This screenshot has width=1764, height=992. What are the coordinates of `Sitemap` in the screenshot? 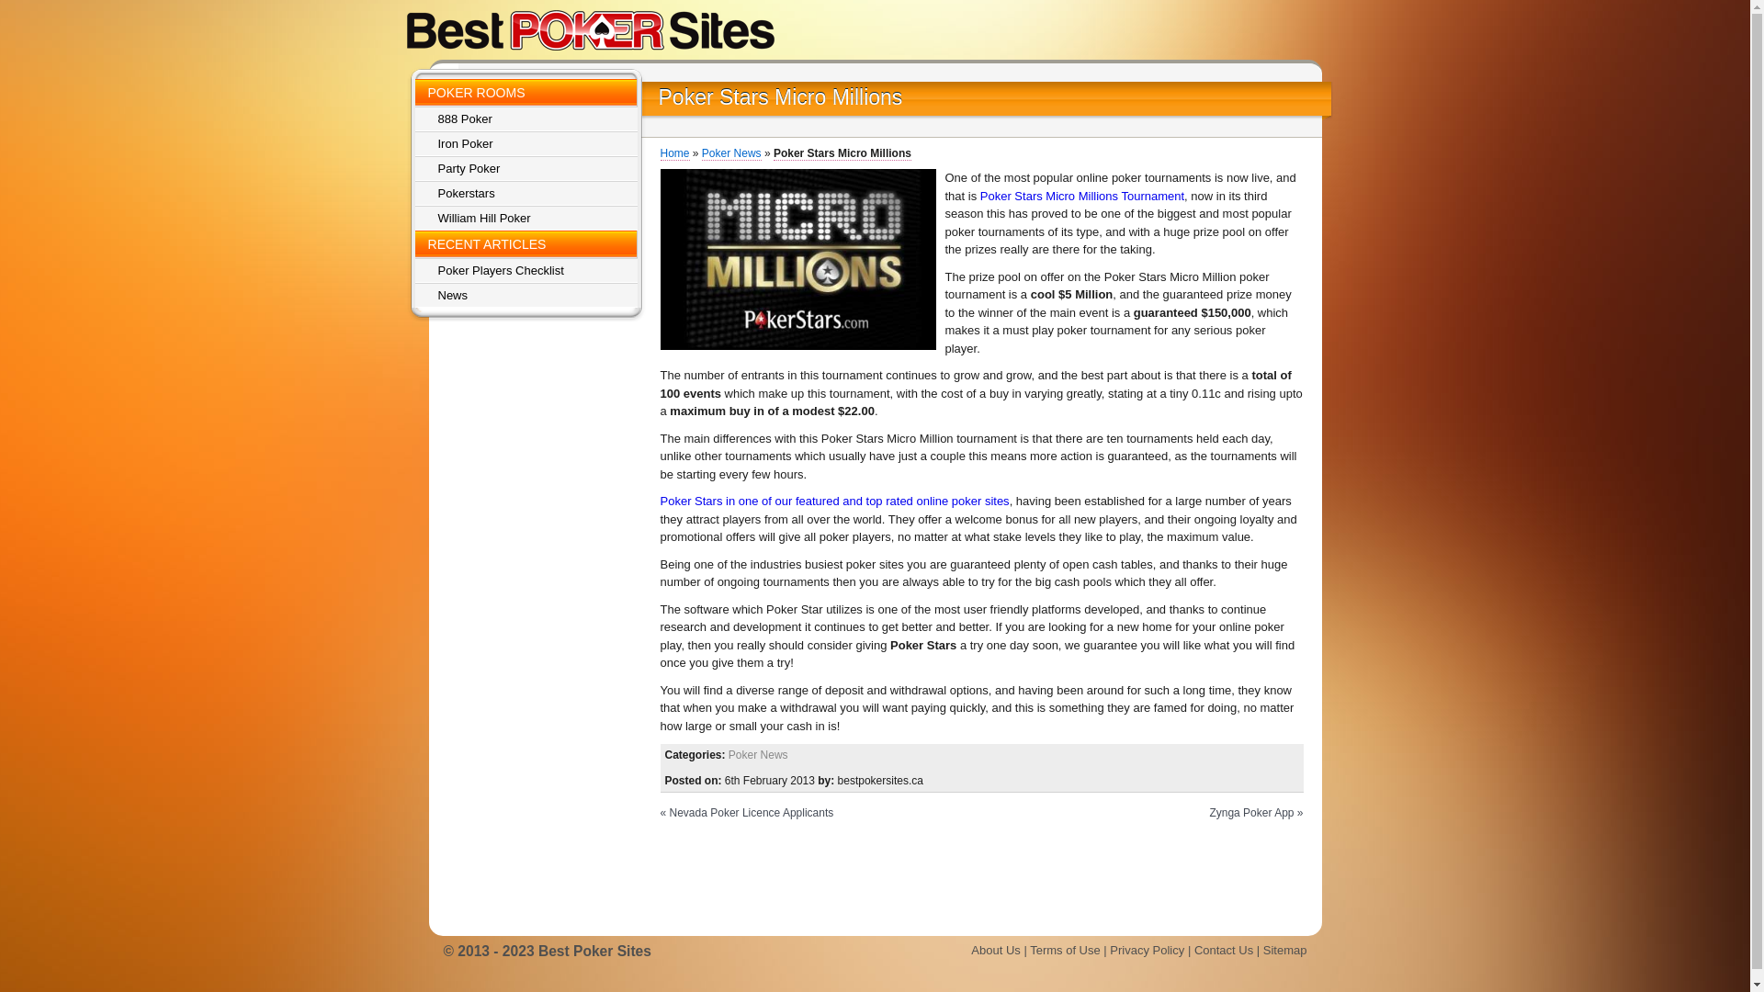 It's located at (1285, 950).